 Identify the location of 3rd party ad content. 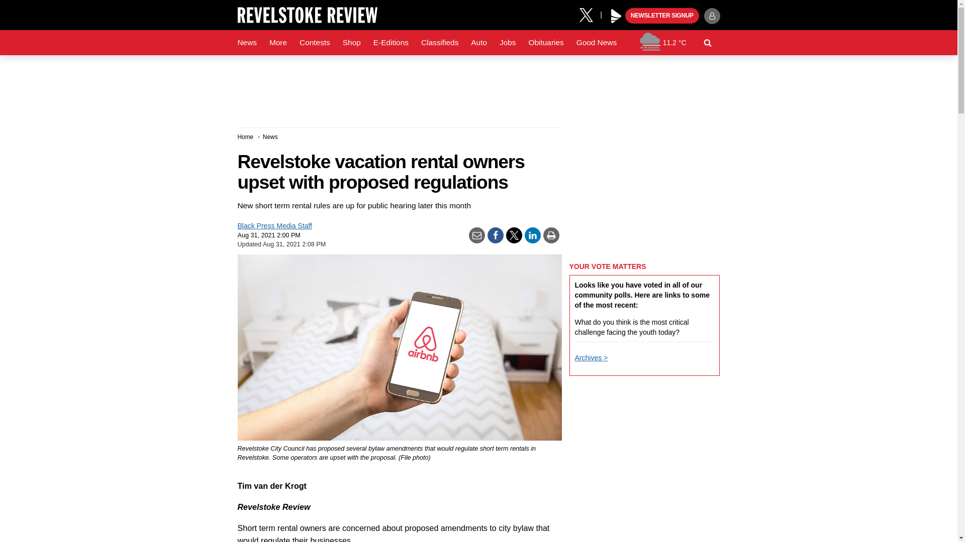
(644, 531).